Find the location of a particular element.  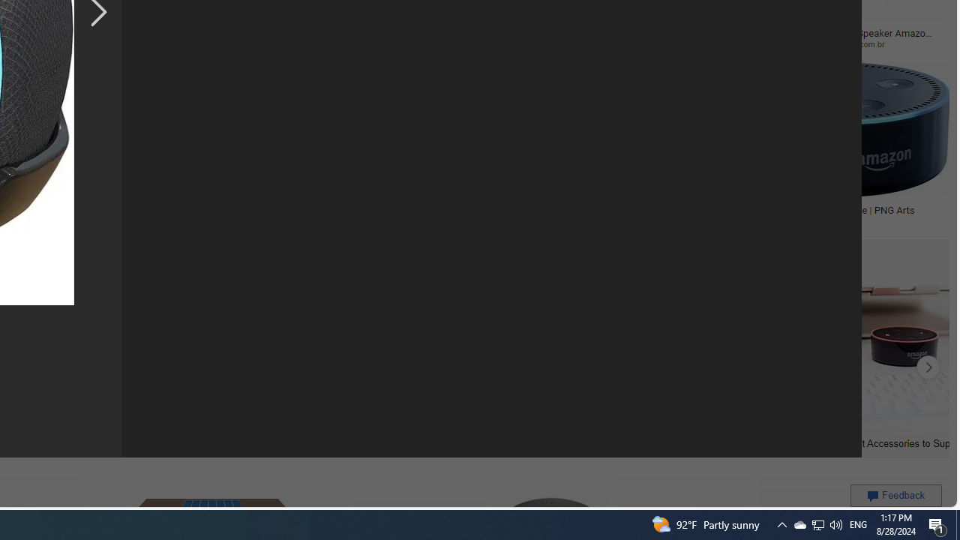

Amazon Echo - Always ready, connected and fast. Just ask. is located at coordinates (452, 214).